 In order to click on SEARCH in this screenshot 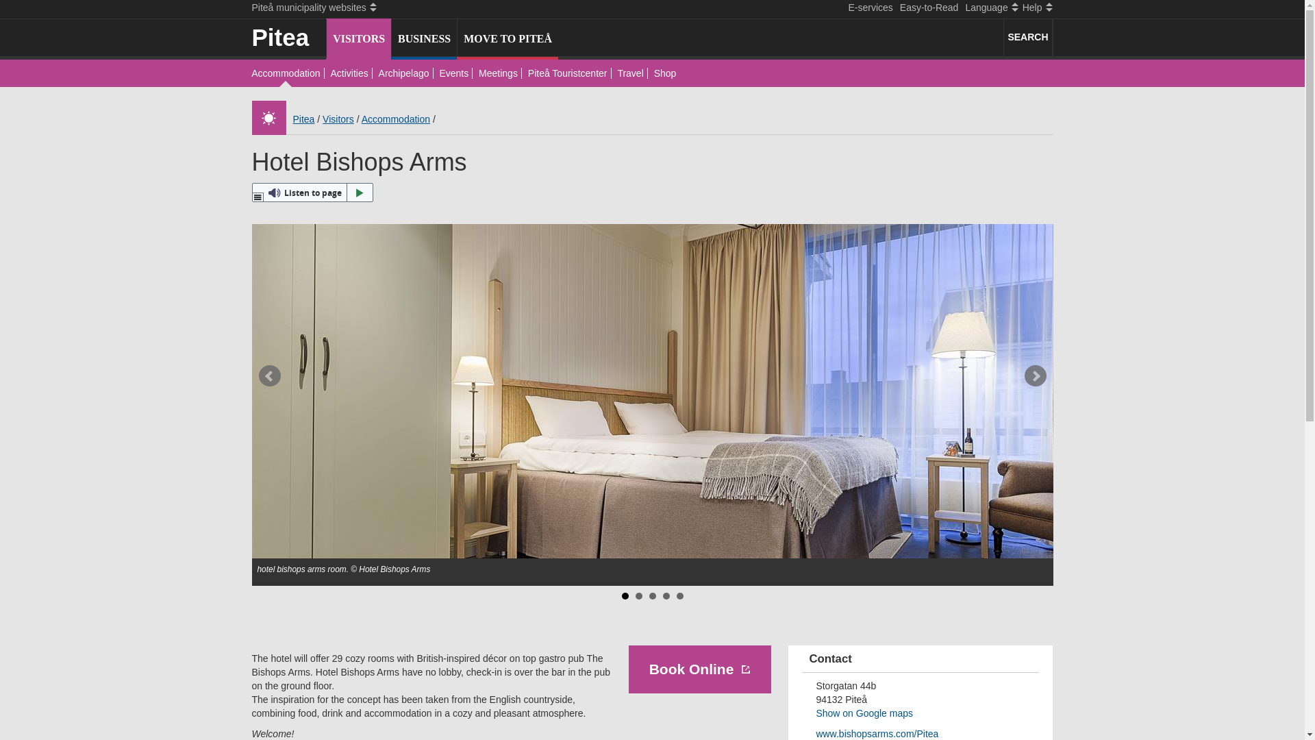, I will do `click(1027, 38)`.